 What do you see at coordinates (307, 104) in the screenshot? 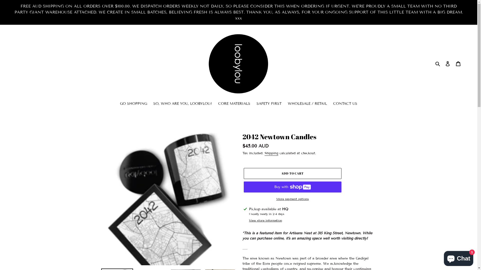
I see `WHOLESALE / RETAIL` at bounding box center [307, 104].